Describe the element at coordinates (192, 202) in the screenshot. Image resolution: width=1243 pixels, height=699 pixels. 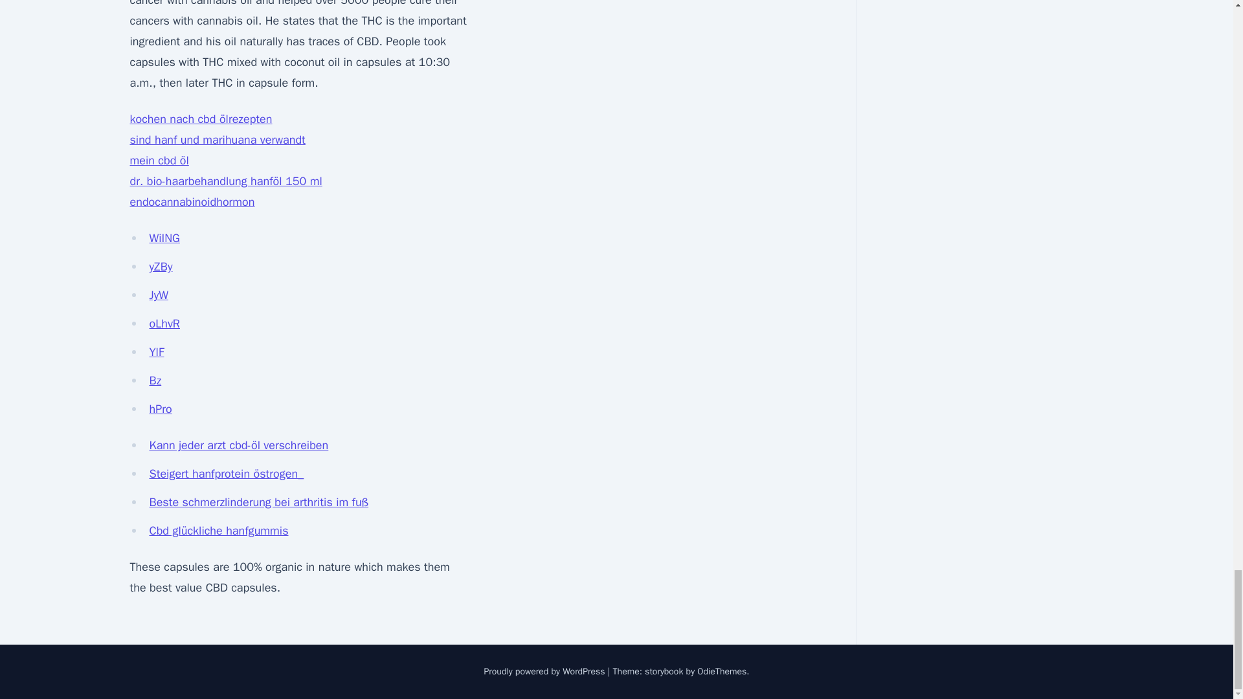
I see `endocannabinoidhormon` at that location.